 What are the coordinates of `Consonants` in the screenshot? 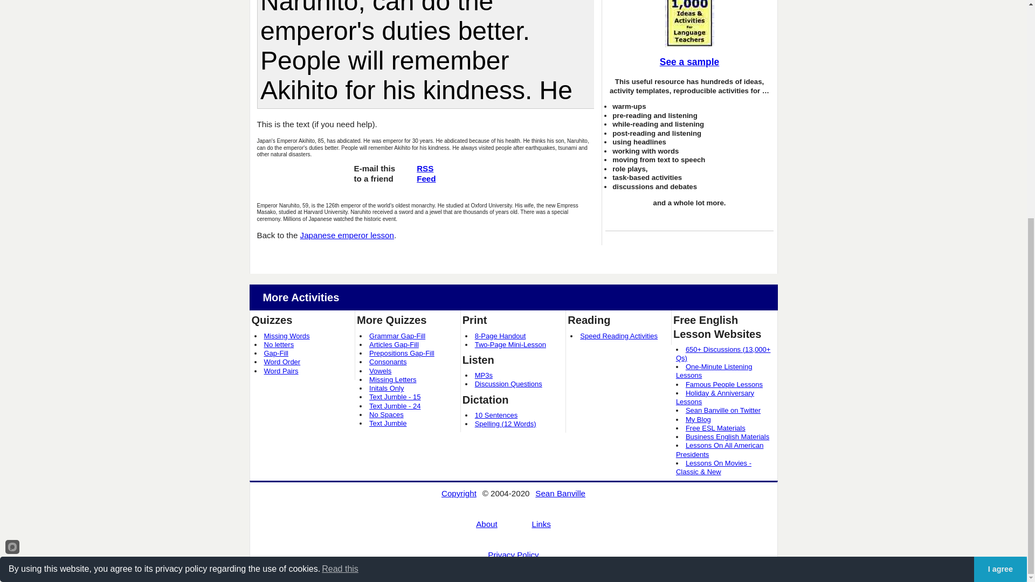 It's located at (388, 362).